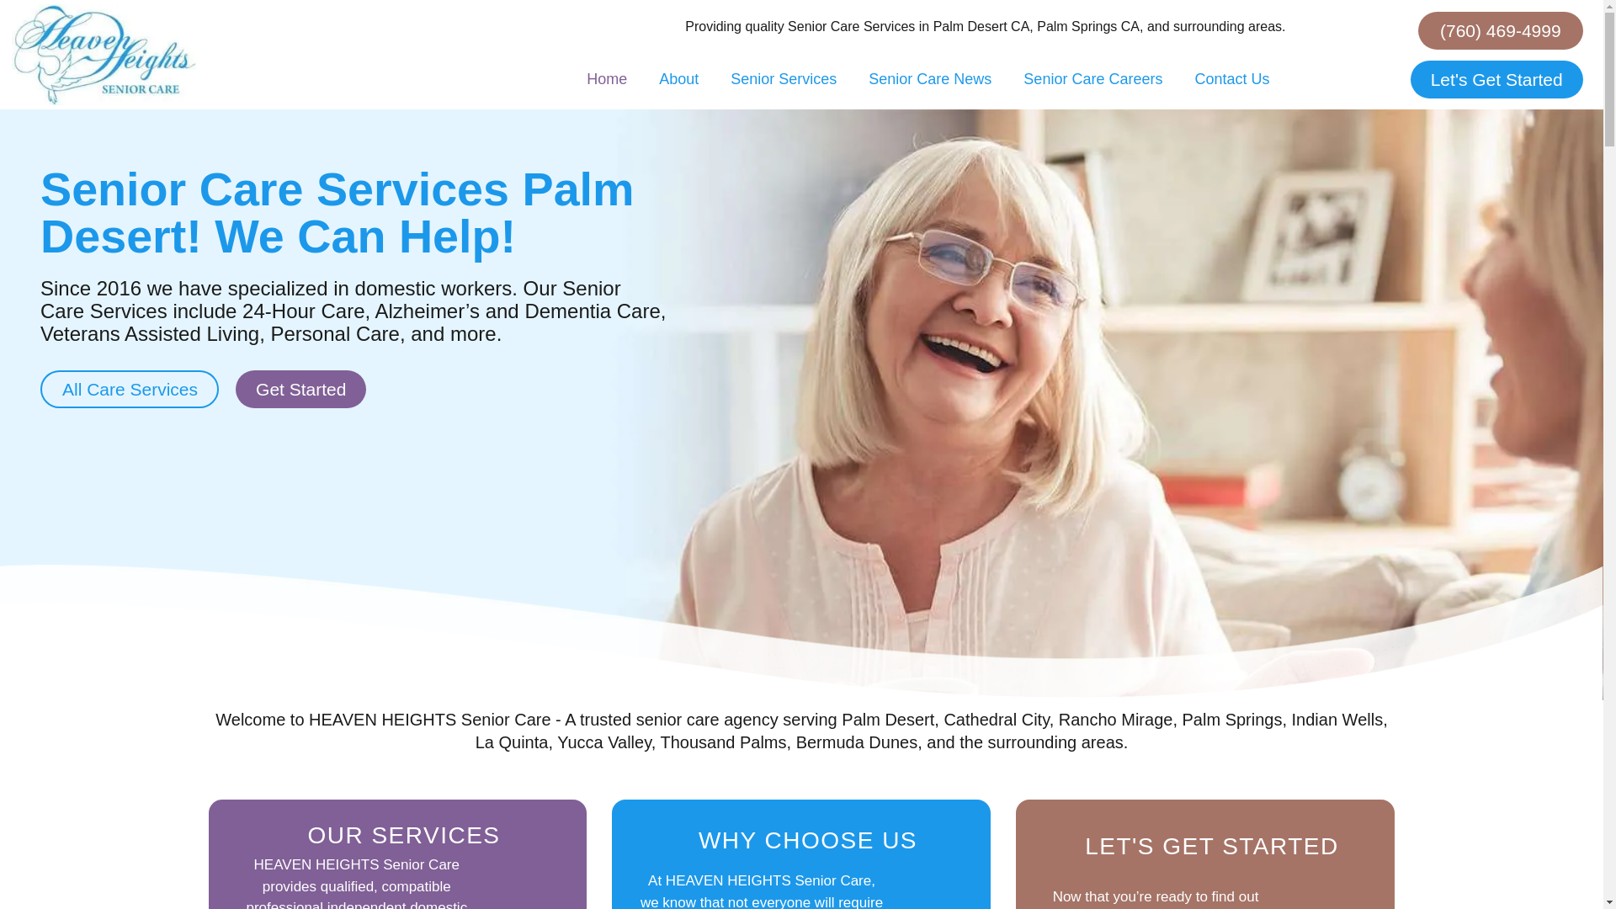  What do you see at coordinates (783, 78) in the screenshot?
I see `Senior Services` at bounding box center [783, 78].